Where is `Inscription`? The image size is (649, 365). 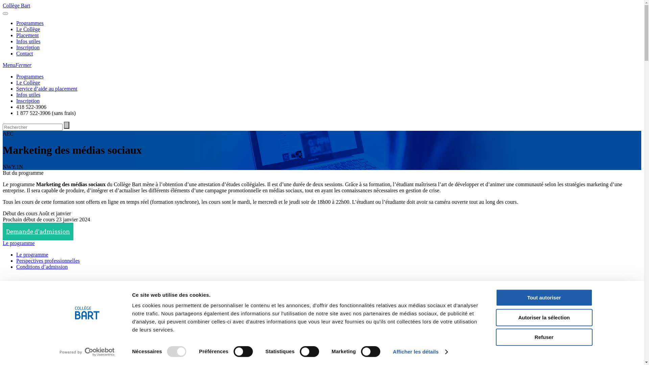 Inscription is located at coordinates (28, 101).